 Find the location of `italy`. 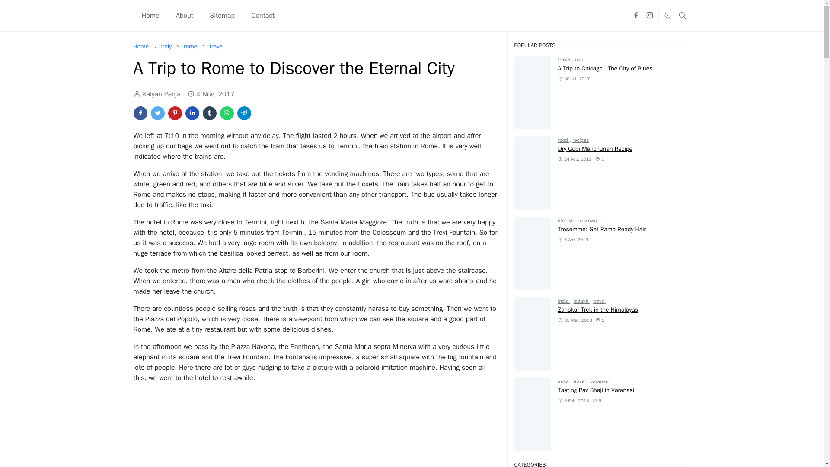

italy is located at coordinates (166, 46).